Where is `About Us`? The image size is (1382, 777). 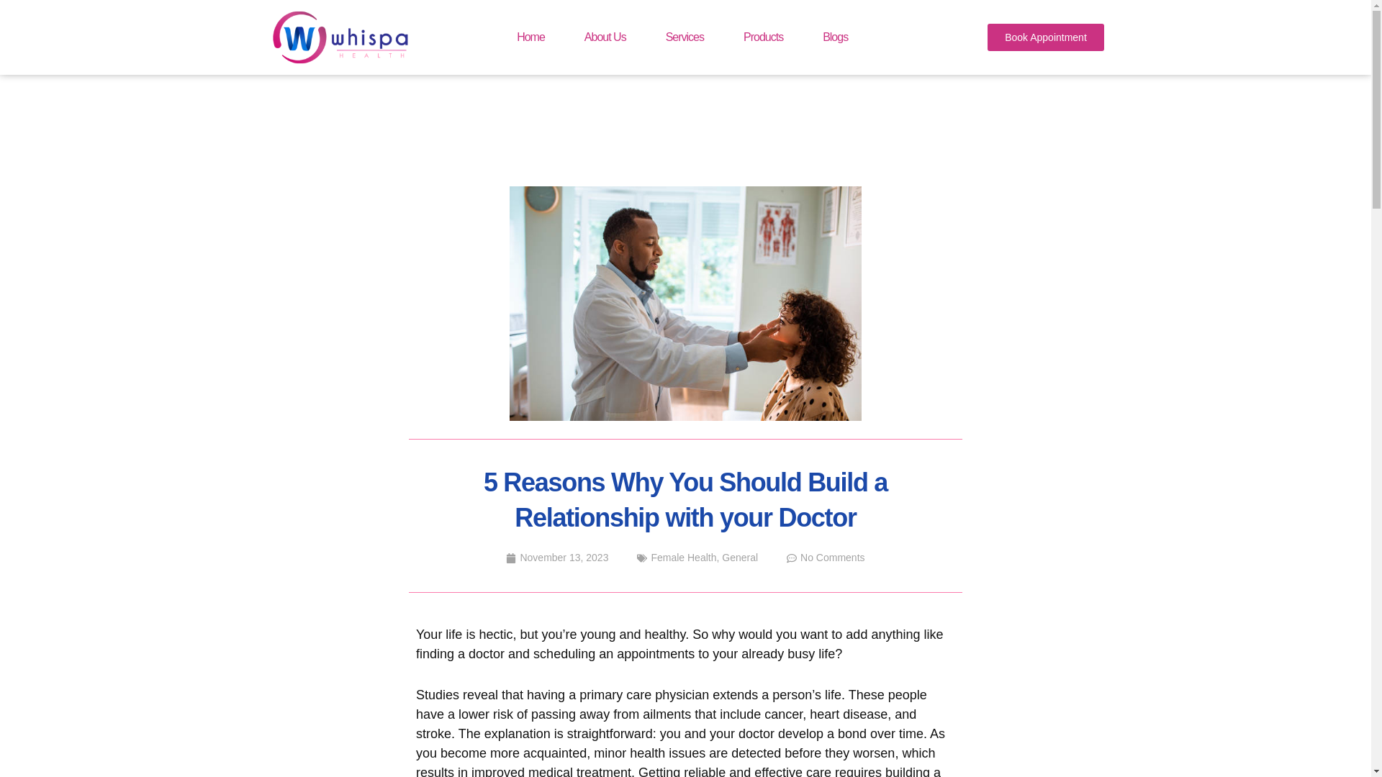
About Us is located at coordinates (605, 37).